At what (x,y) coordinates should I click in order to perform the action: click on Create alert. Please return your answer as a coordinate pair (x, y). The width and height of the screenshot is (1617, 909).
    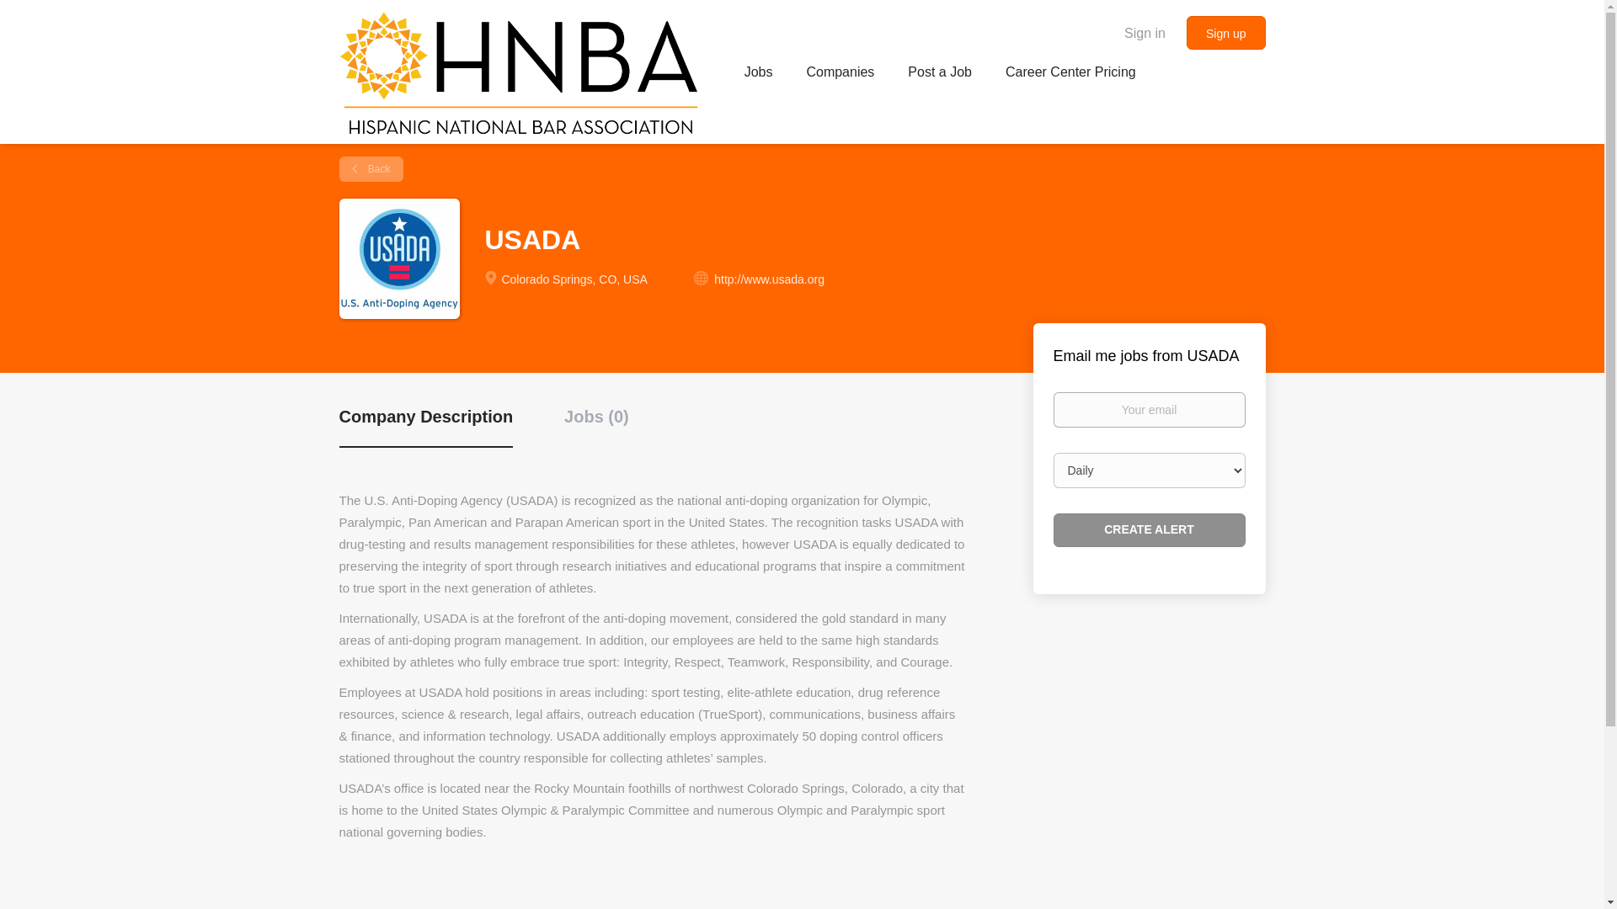
    Looking at the image, I should click on (1149, 530).